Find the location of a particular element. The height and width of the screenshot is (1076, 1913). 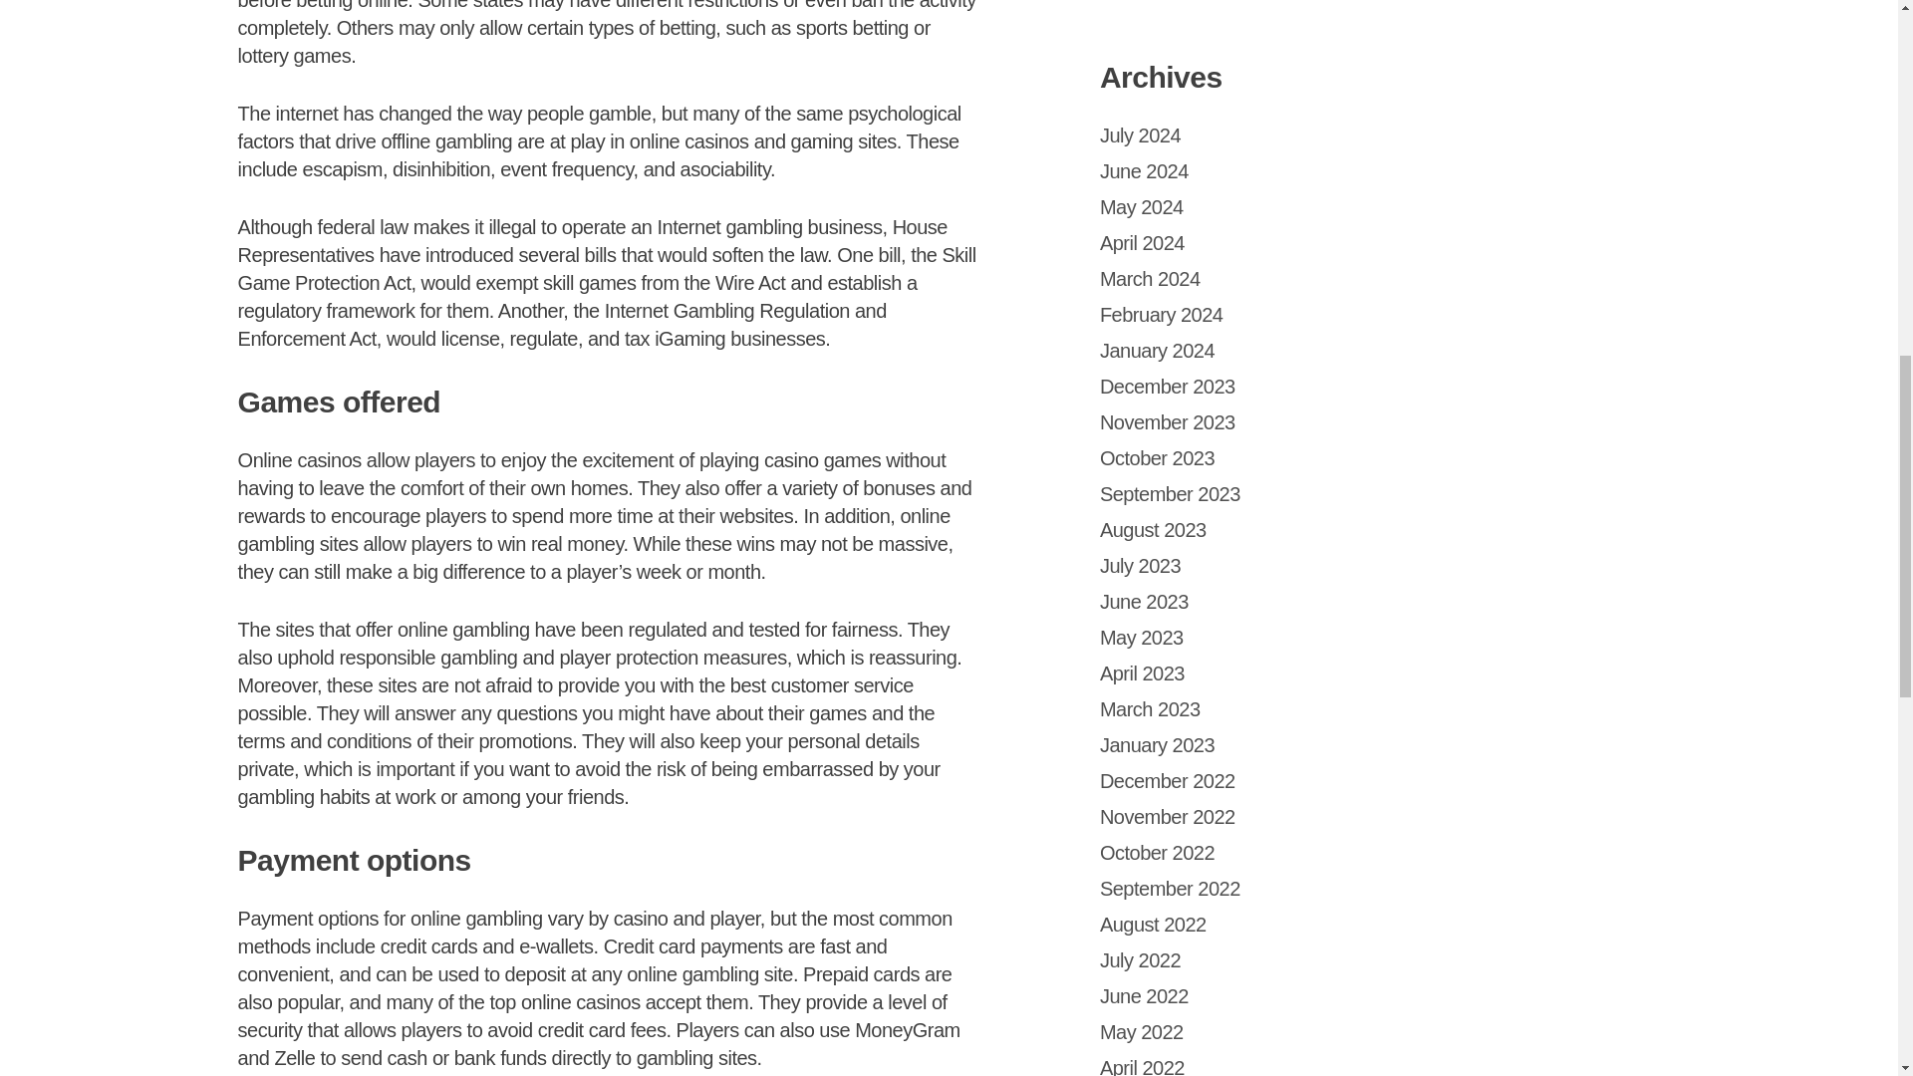

August 2022 is located at coordinates (1154, 924).